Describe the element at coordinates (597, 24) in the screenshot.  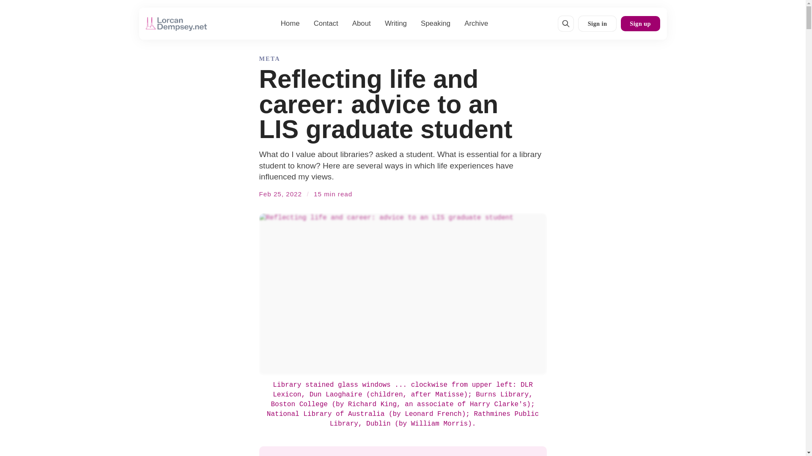
I see `Sign in` at that location.